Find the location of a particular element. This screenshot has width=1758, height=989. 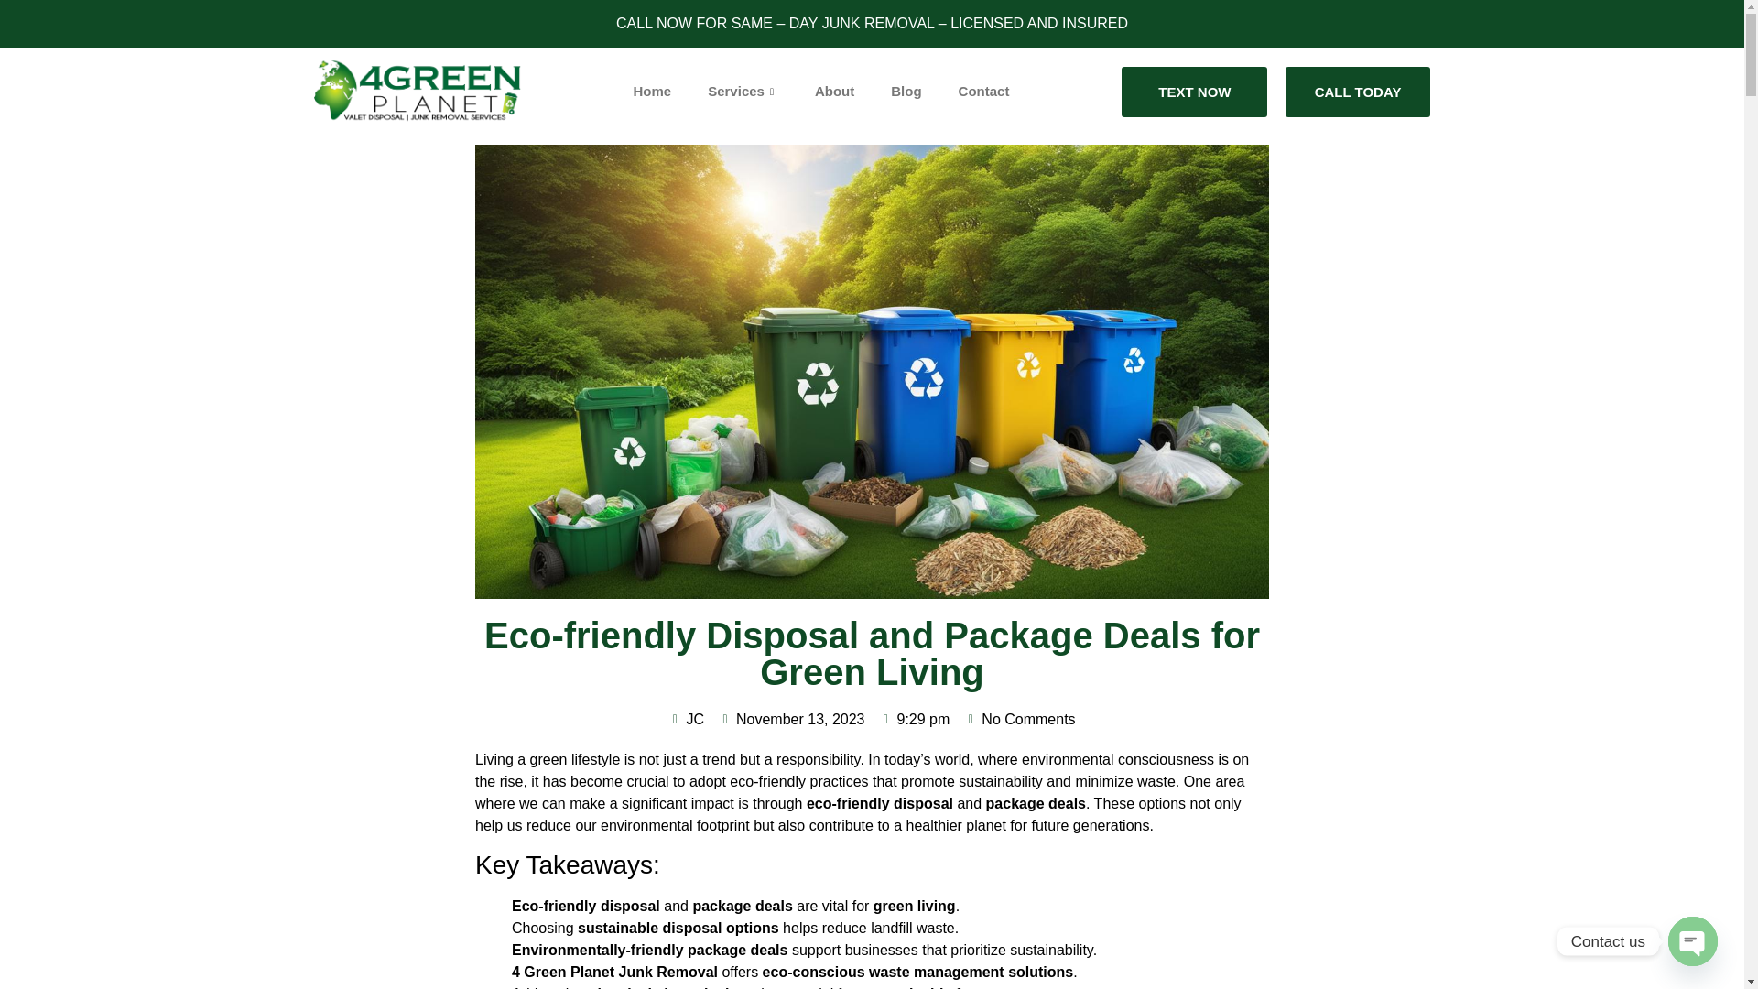

Services is located at coordinates (742, 92).